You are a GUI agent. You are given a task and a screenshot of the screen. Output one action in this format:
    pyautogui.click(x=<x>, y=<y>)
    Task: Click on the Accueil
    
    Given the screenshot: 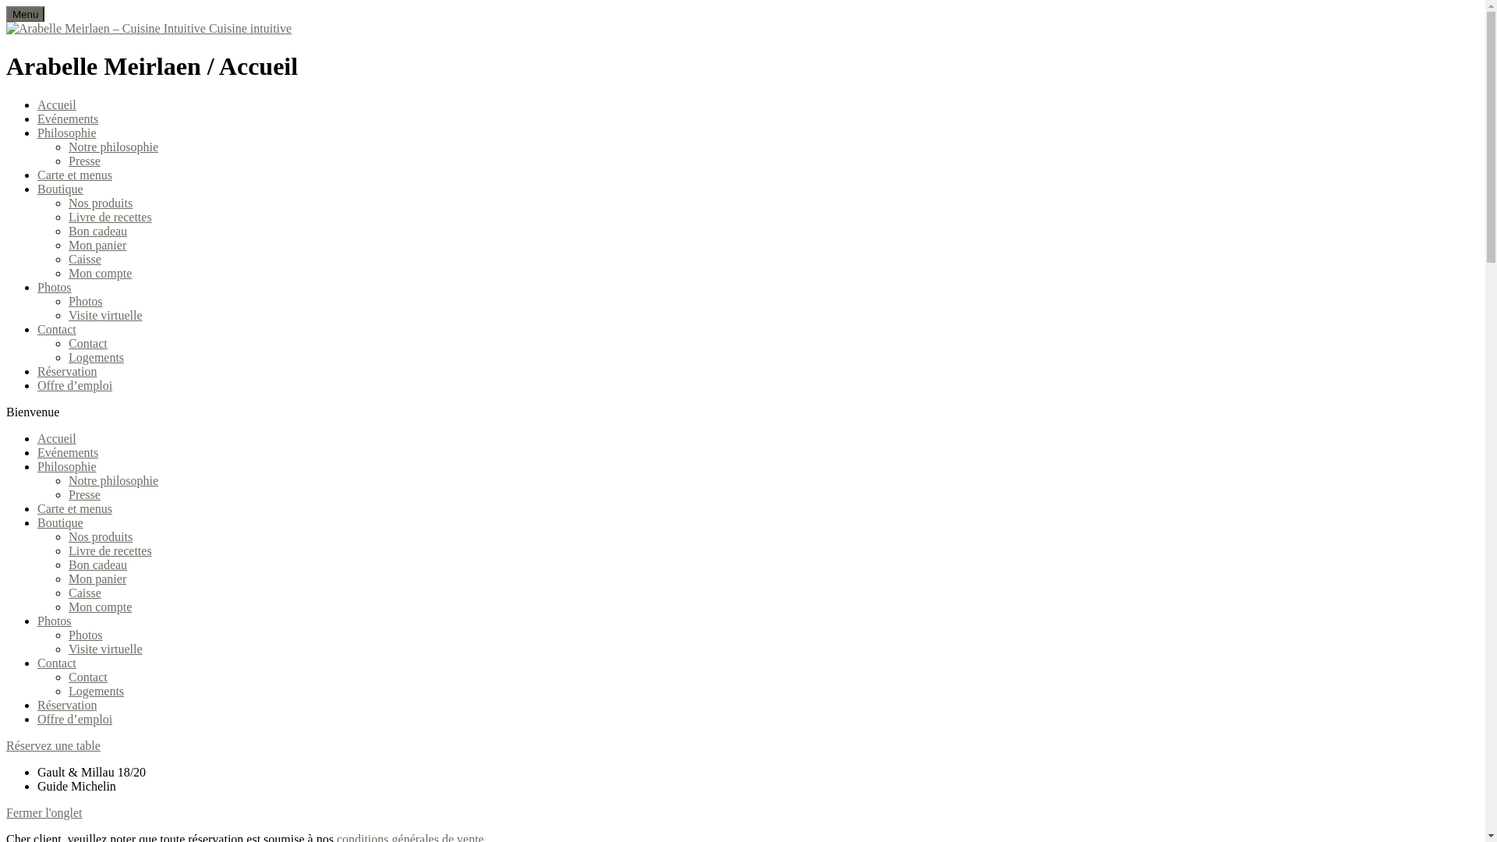 What is the action you would take?
    pyautogui.click(x=57, y=104)
    